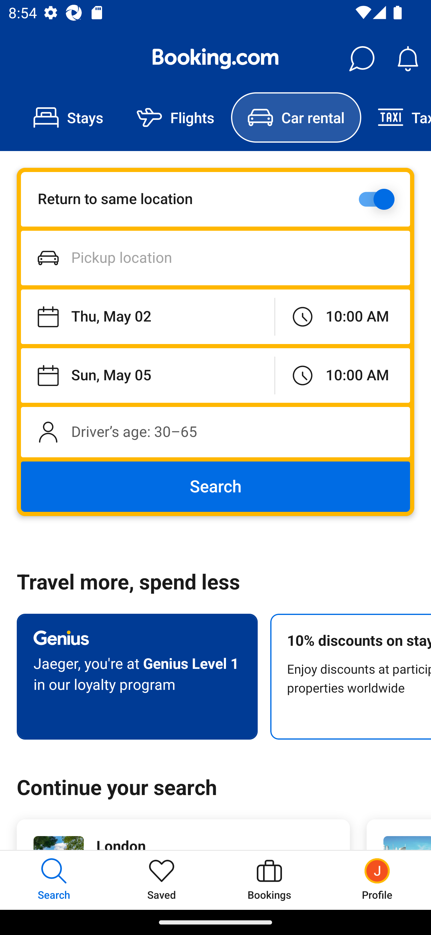 The width and height of the screenshot is (431, 935). Describe the element at coordinates (68, 117) in the screenshot. I see `Stays` at that location.